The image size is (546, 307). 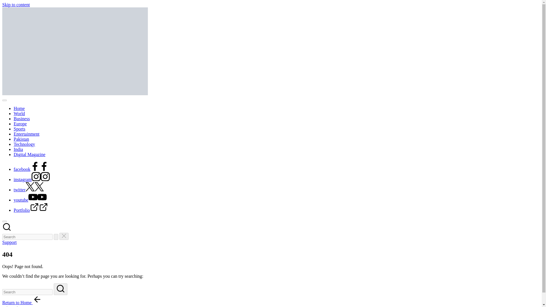 I want to click on Technology, so click(x=24, y=144).